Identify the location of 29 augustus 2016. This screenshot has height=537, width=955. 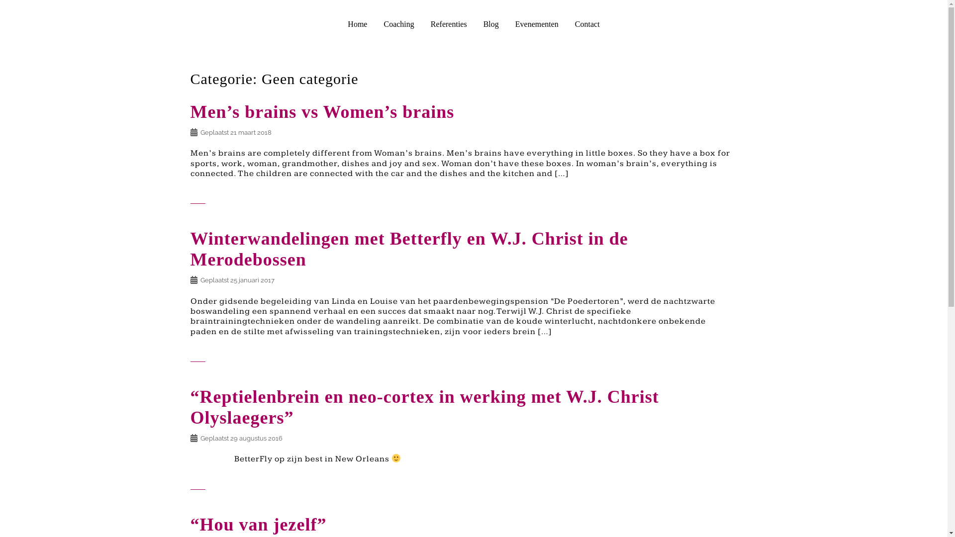
(256, 439).